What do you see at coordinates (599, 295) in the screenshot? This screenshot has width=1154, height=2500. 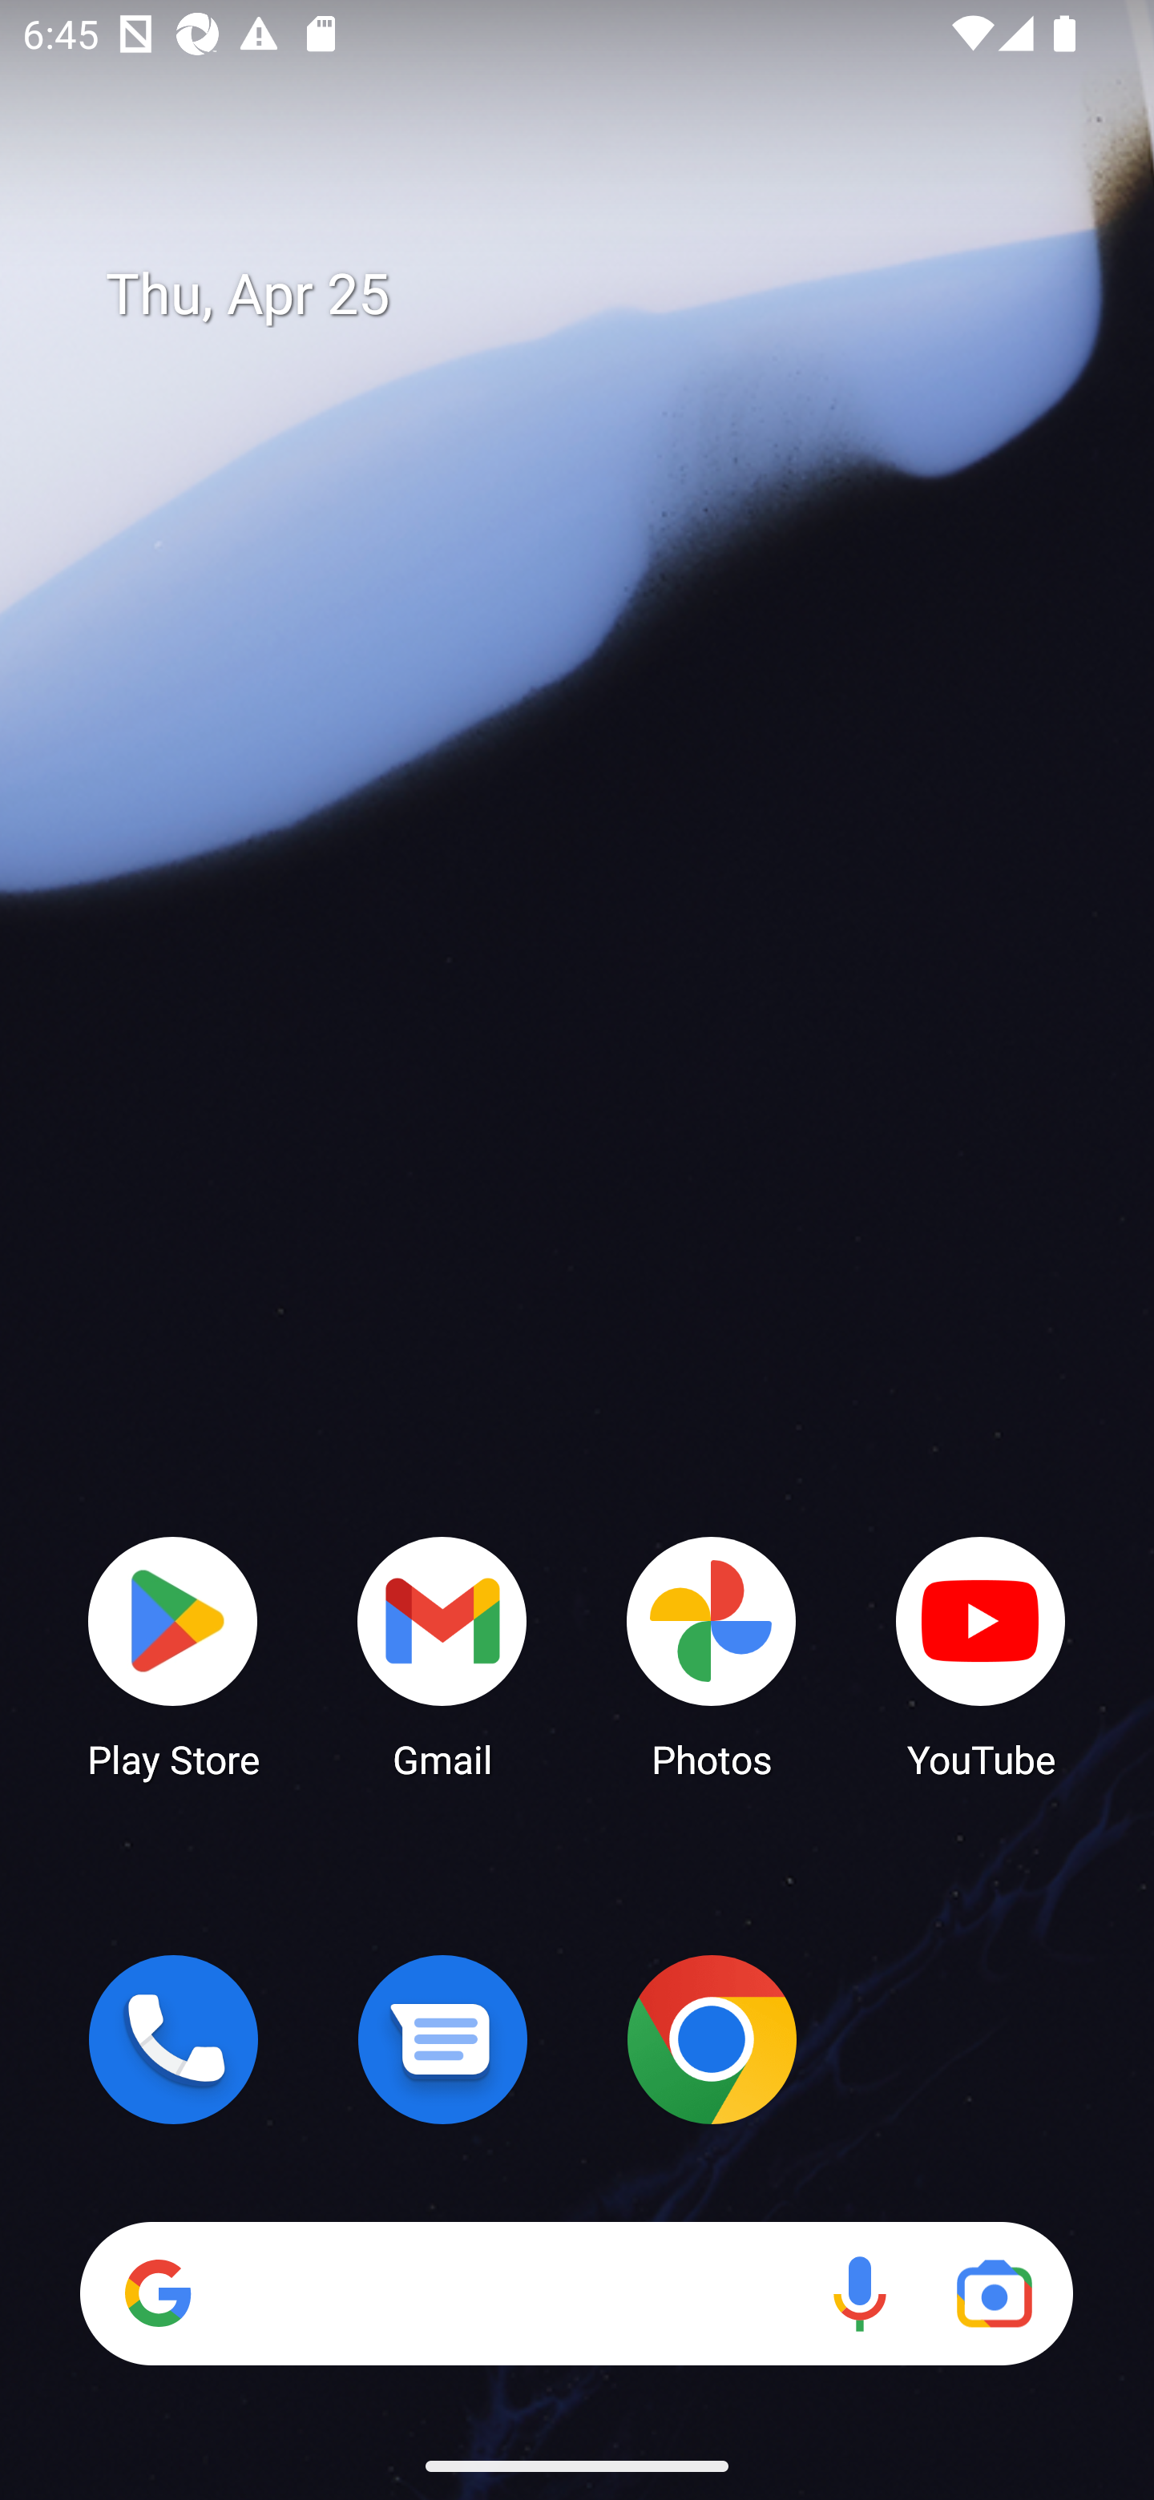 I see `Thu, Apr 25` at bounding box center [599, 295].